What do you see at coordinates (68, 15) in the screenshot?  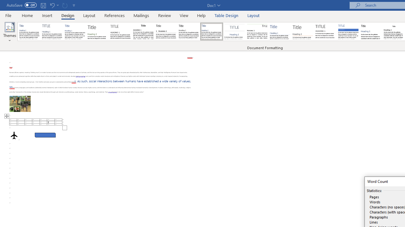 I see `Design` at bounding box center [68, 15].